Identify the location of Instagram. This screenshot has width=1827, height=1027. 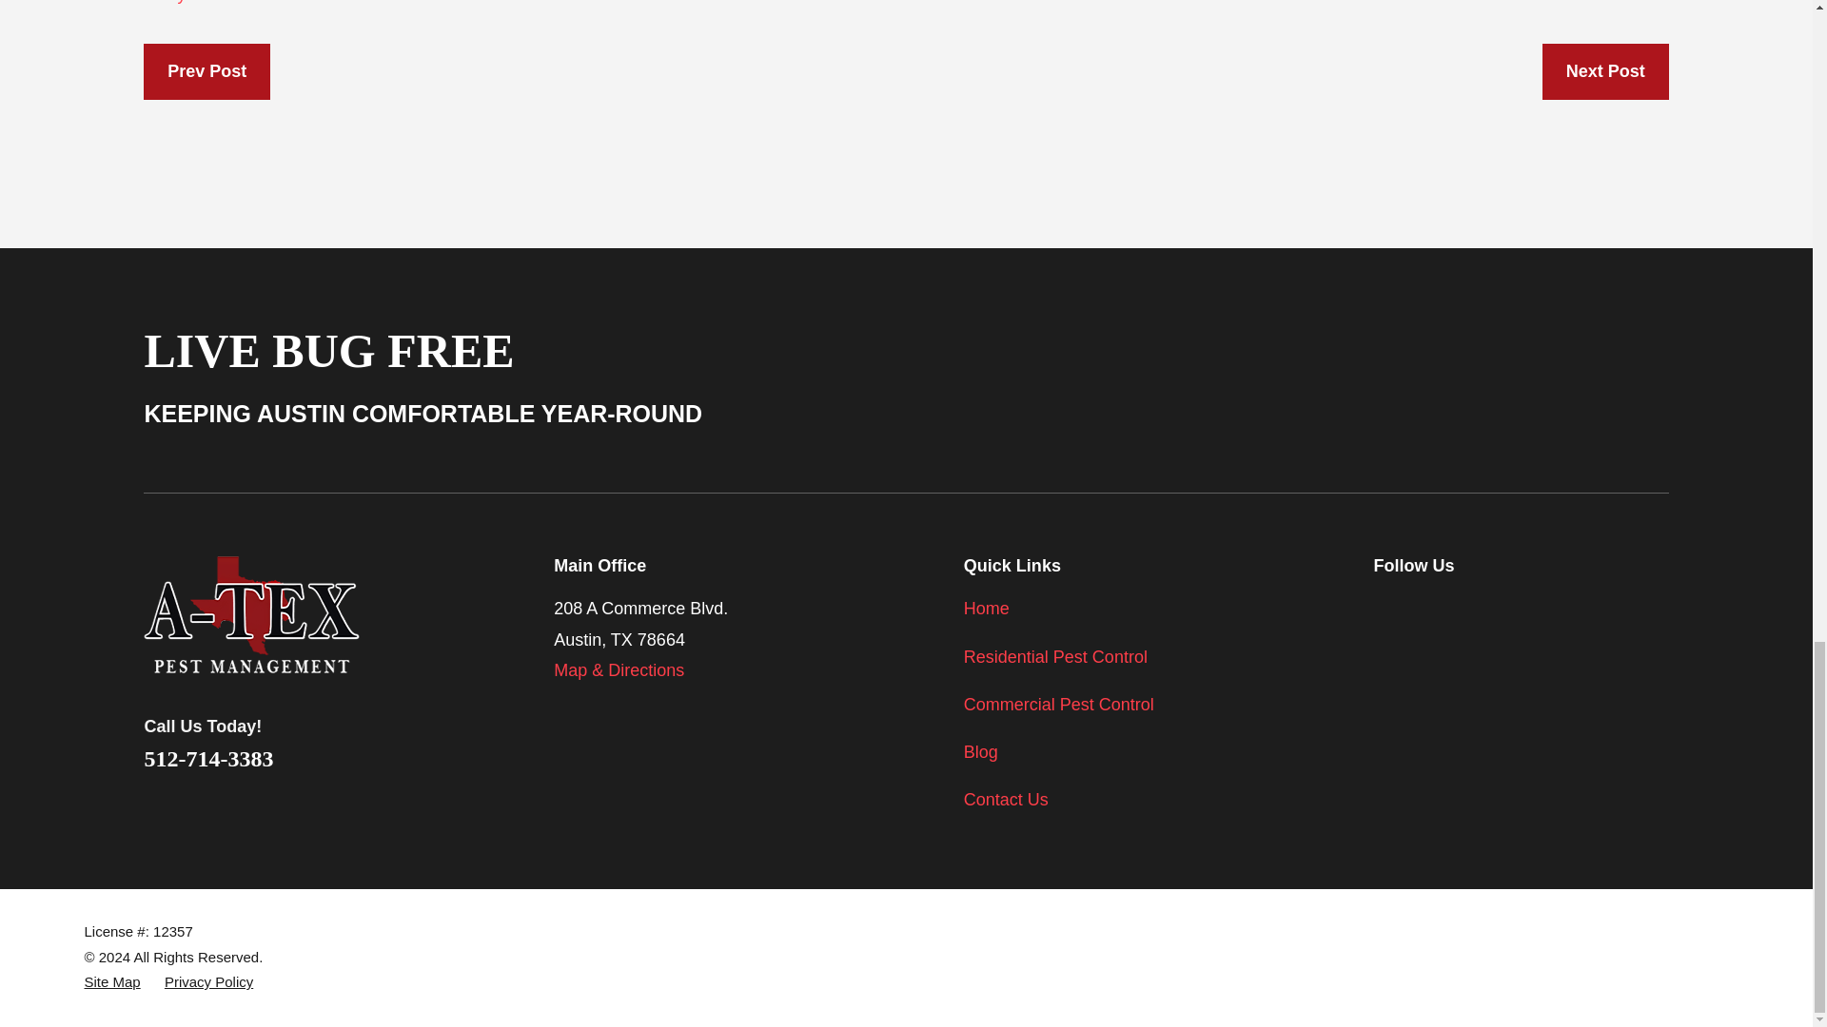
(1484, 605).